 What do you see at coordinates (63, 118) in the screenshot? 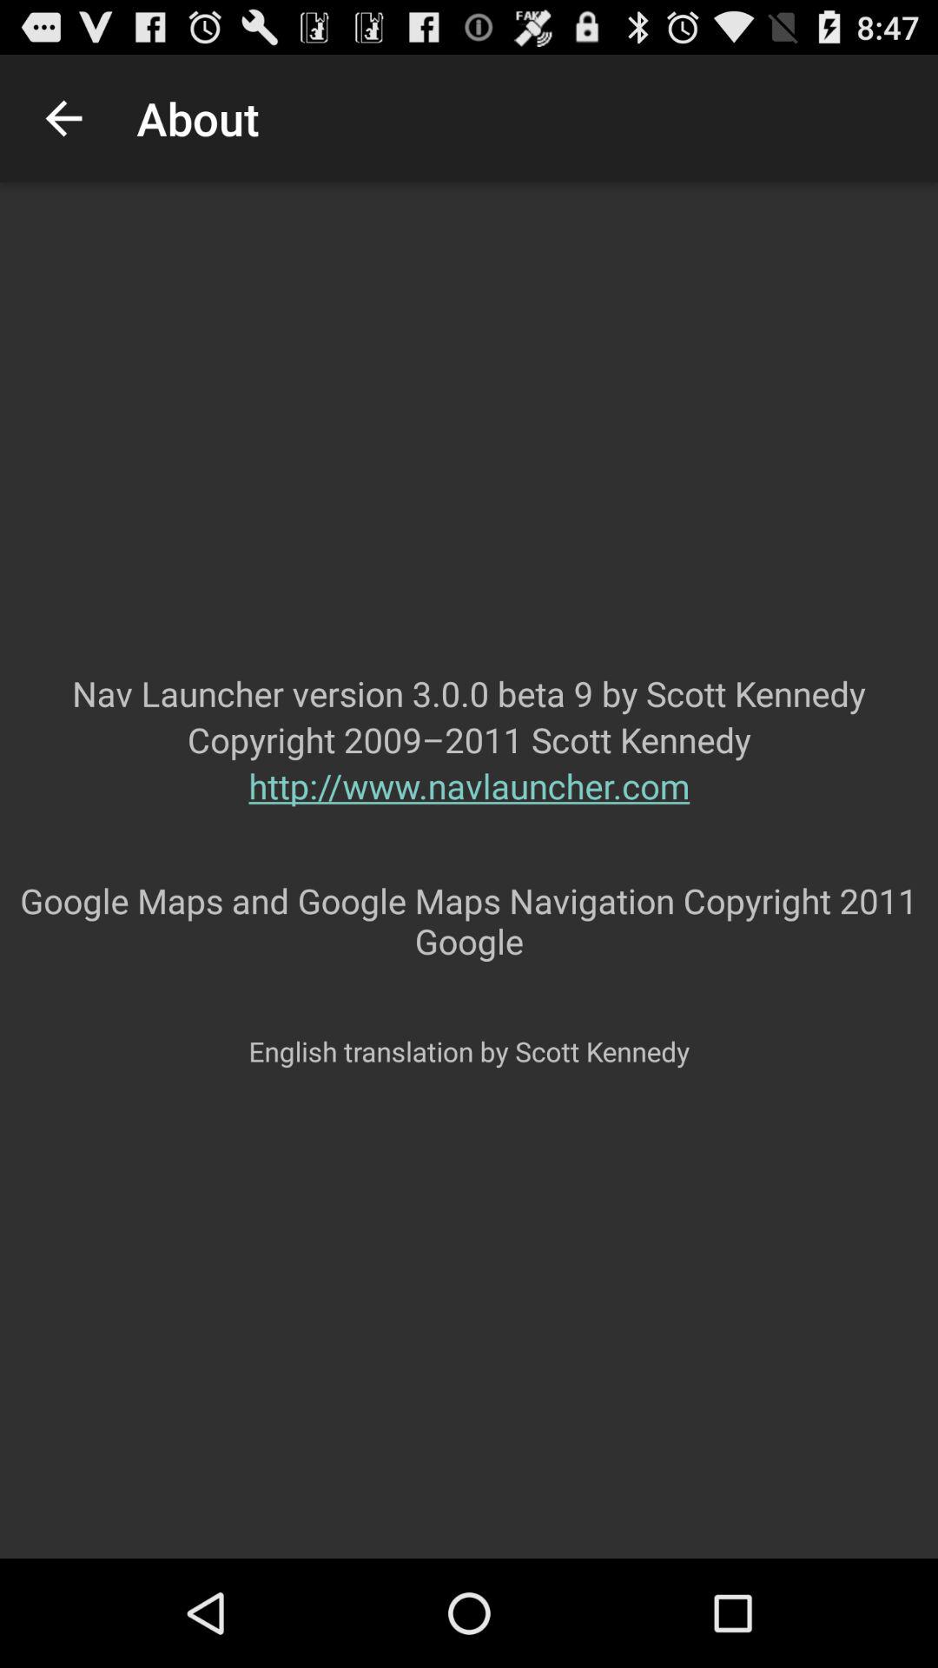
I see `click the item next to about icon` at bounding box center [63, 118].